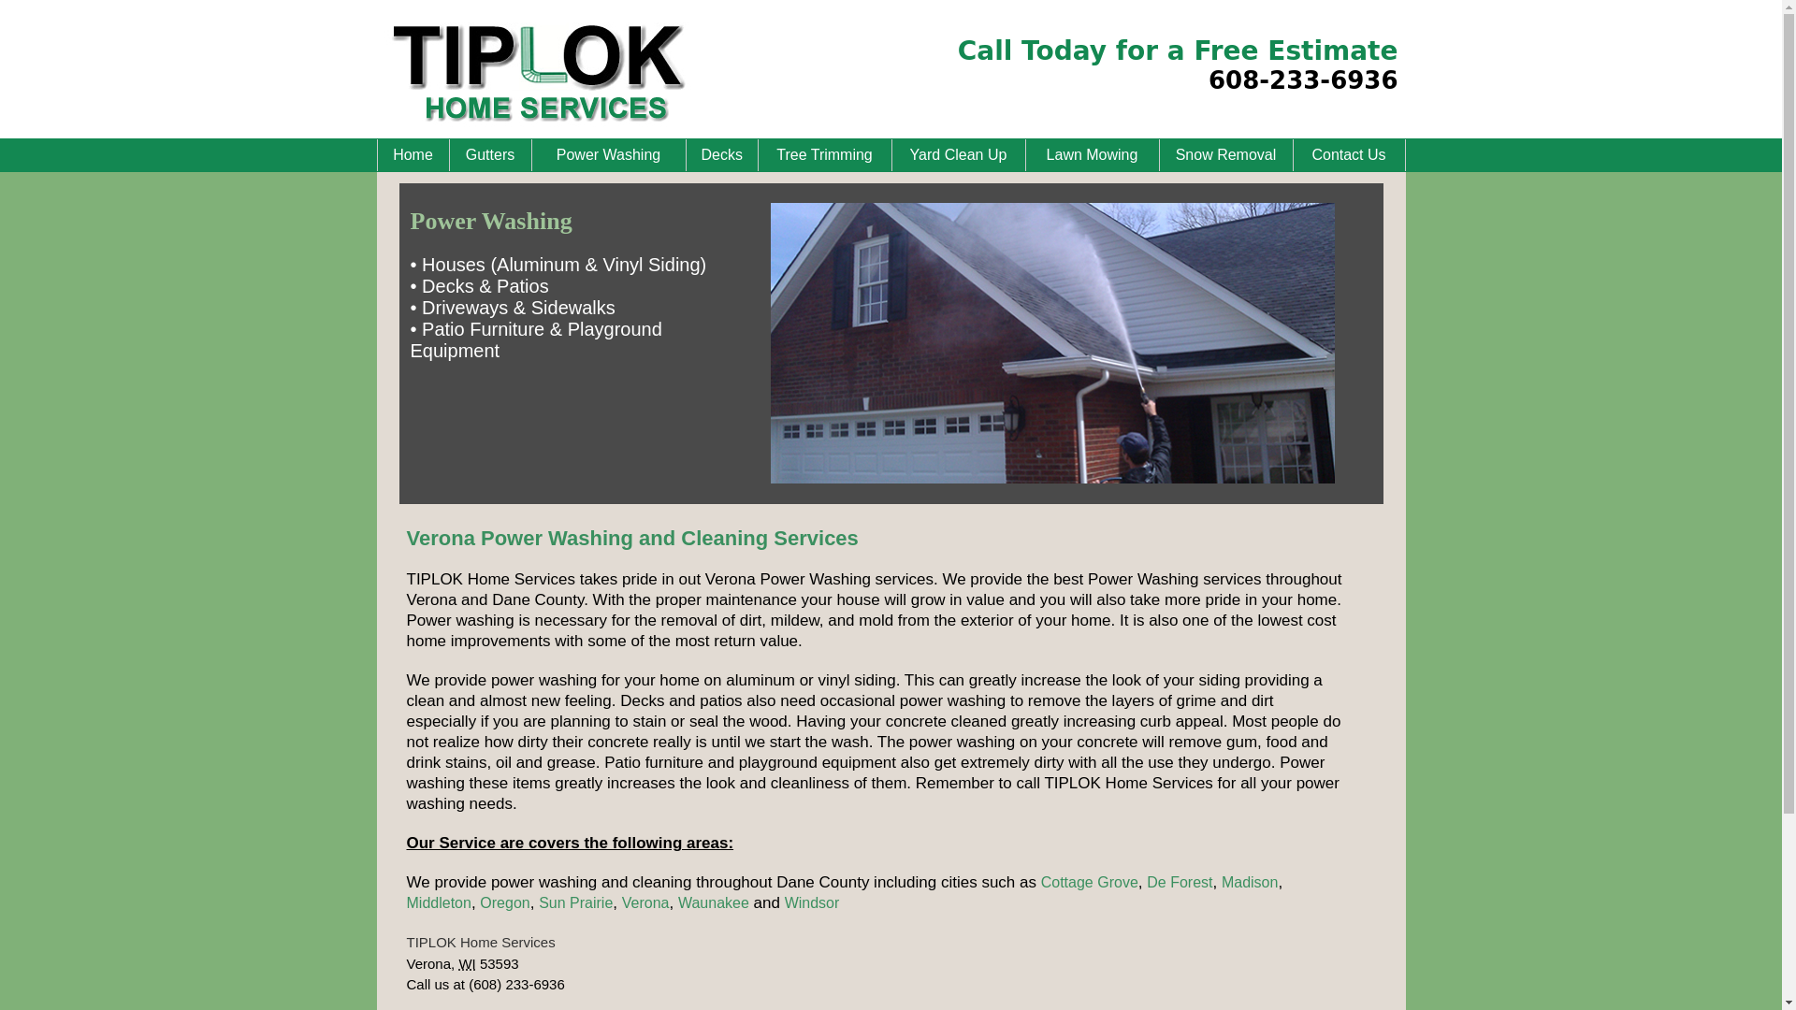 This screenshot has width=1796, height=1010. What do you see at coordinates (645, 902) in the screenshot?
I see `Verona` at bounding box center [645, 902].